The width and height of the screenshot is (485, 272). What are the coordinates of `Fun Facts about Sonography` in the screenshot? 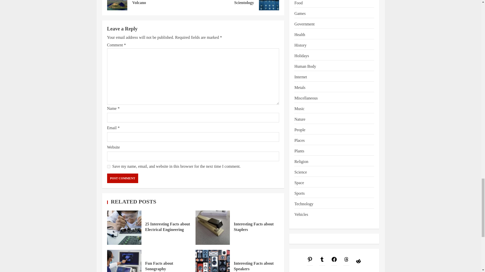 It's located at (236, 5).